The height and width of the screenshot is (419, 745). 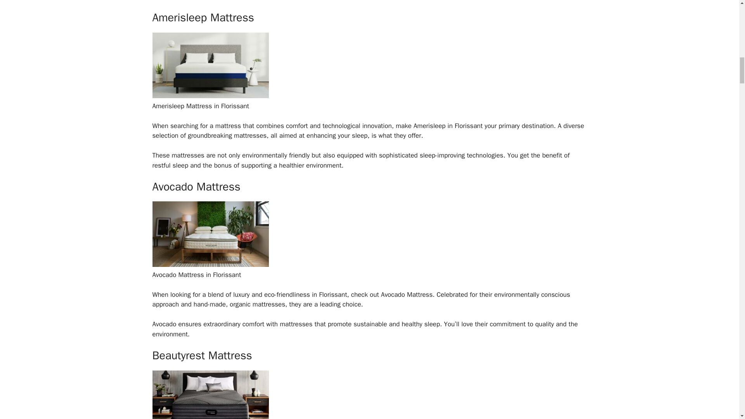 What do you see at coordinates (210, 265) in the screenshot?
I see `Avocado Mattress Florissant` at bounding box center [210, 265].